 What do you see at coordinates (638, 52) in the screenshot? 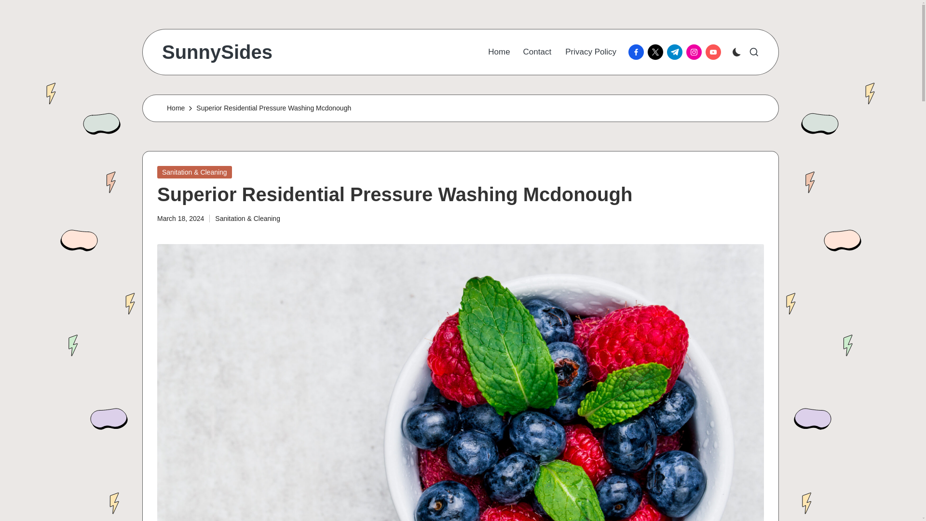
I see `facebook.com` at bounding box center [638, 52].